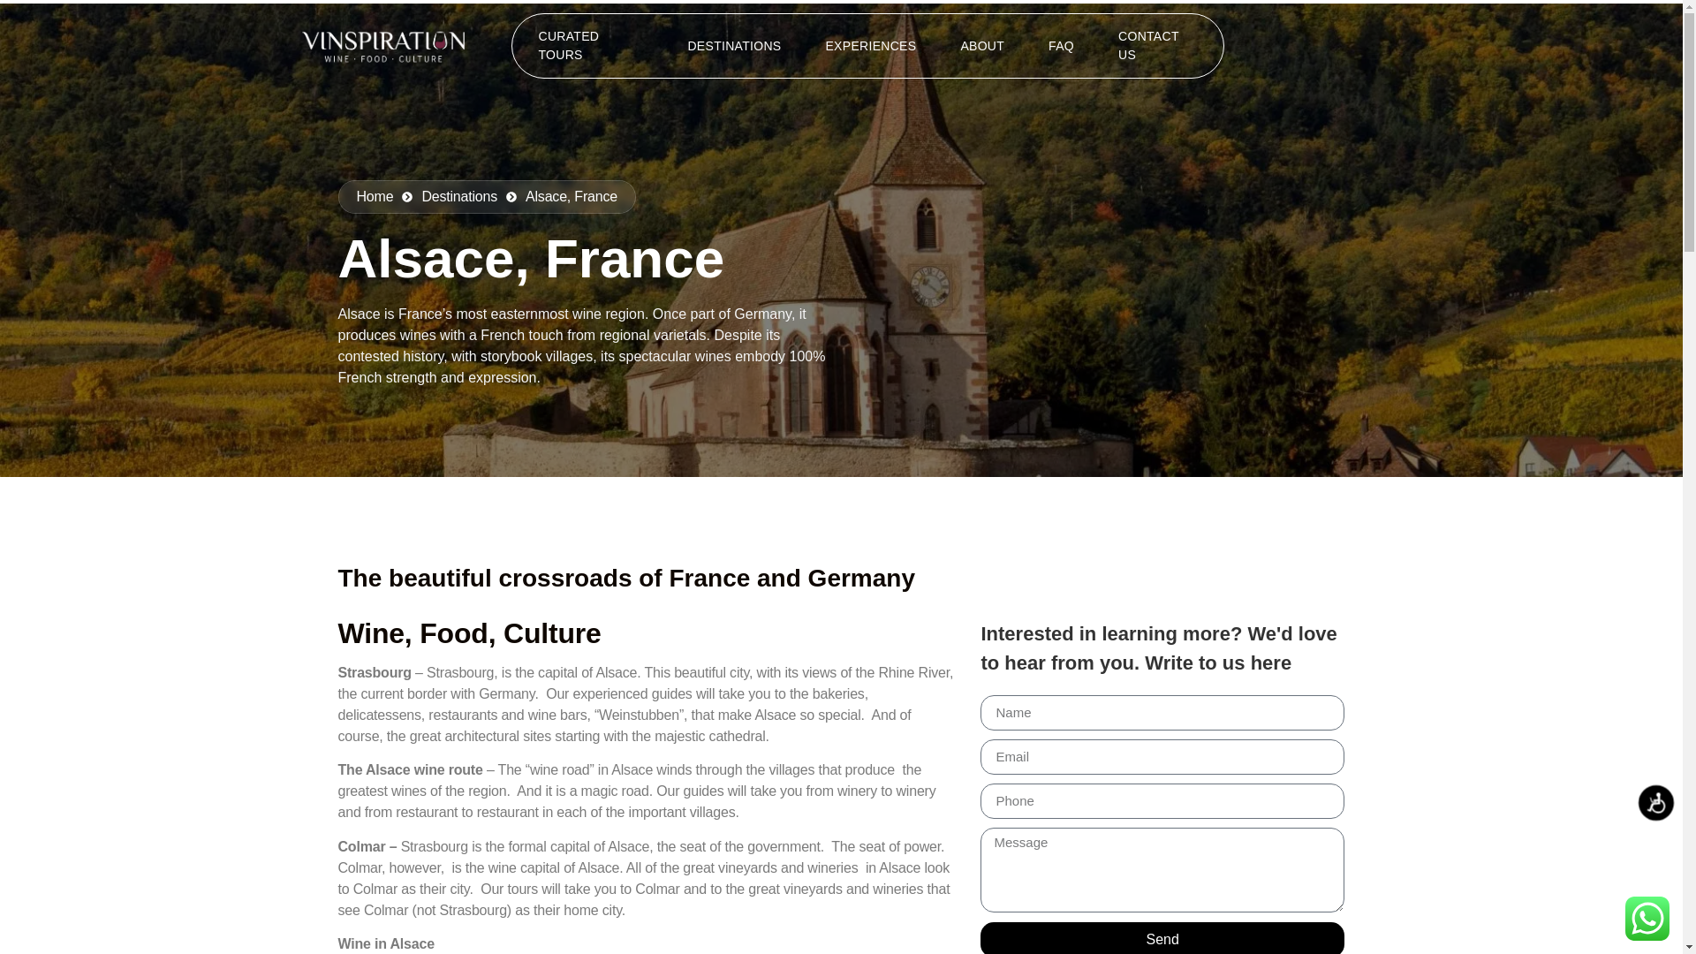 Image resolution: width=1696 pixels, height=954 pixels. What do you see at coordinates (870, 45) in the screenshot?
I see `EXPERIENCES` at bounding box center [870, 45].